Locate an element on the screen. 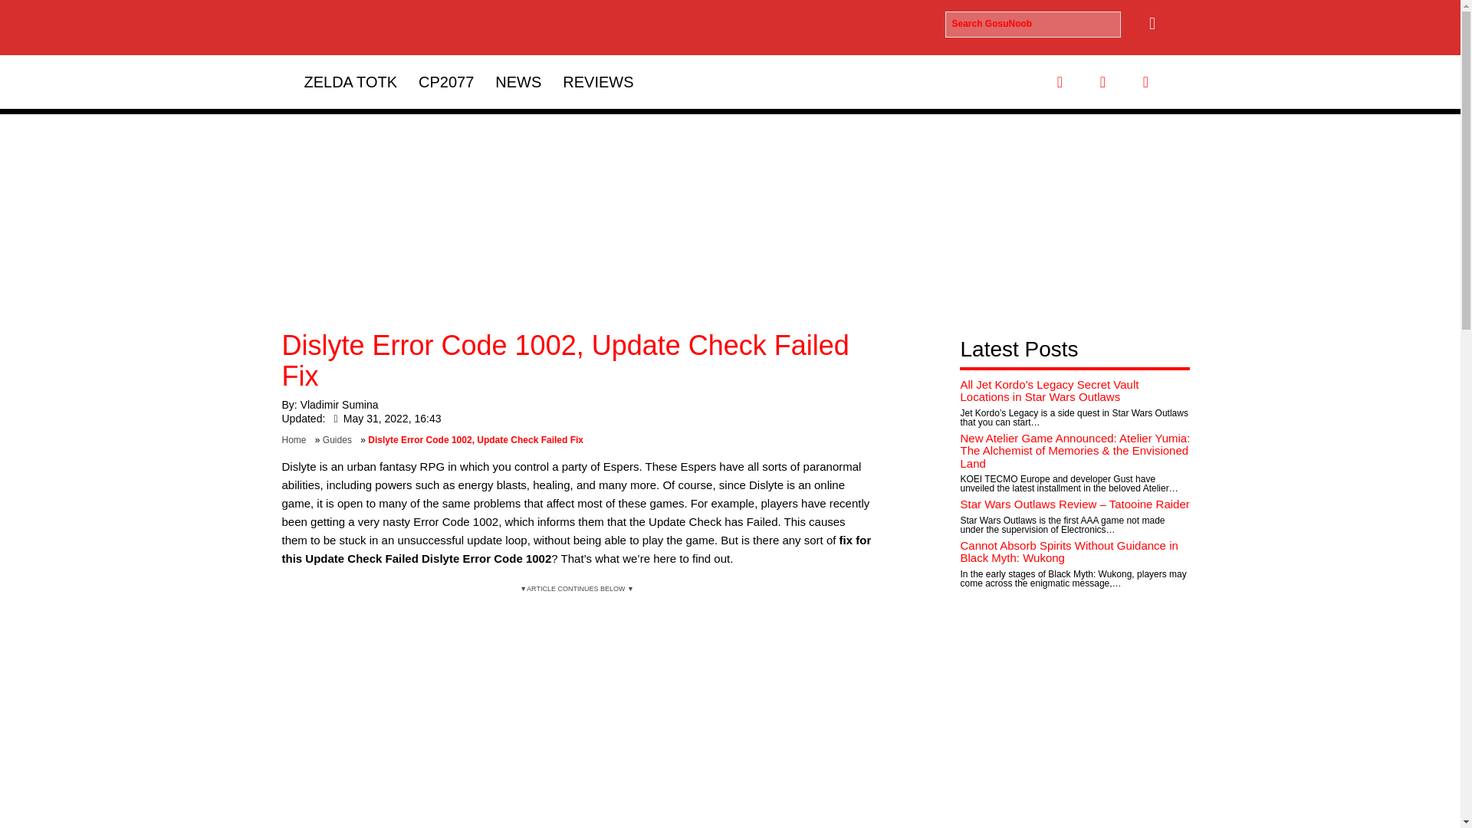 The image size is (1472, 828). Cyberpunk 2077 is located at coordinates (445, 81).